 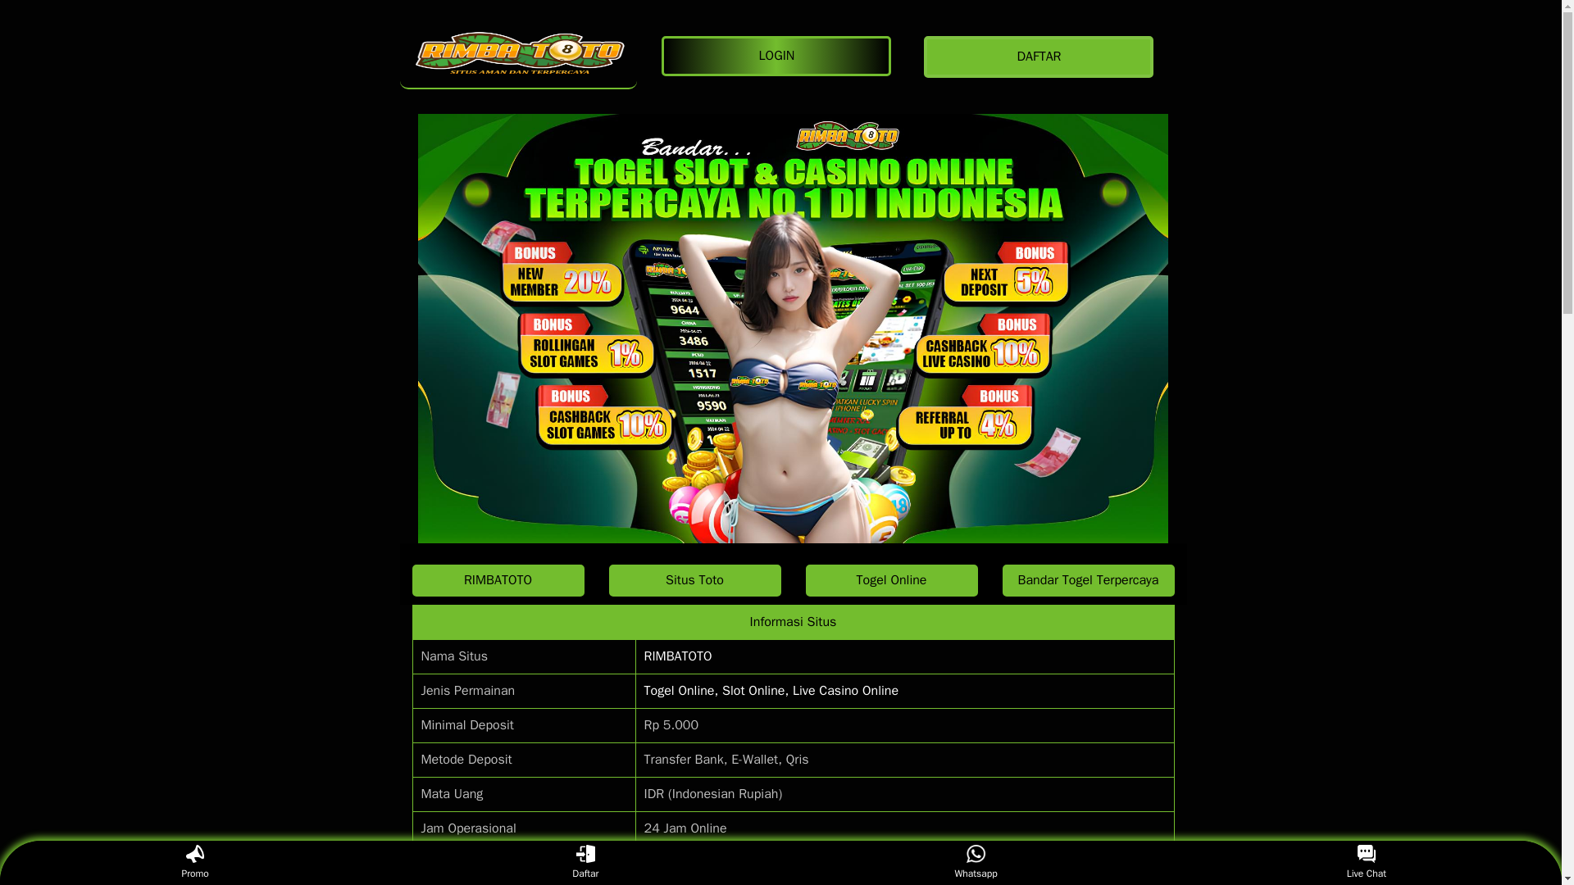 I want to click on Daftar, so click(x=585, y=862).